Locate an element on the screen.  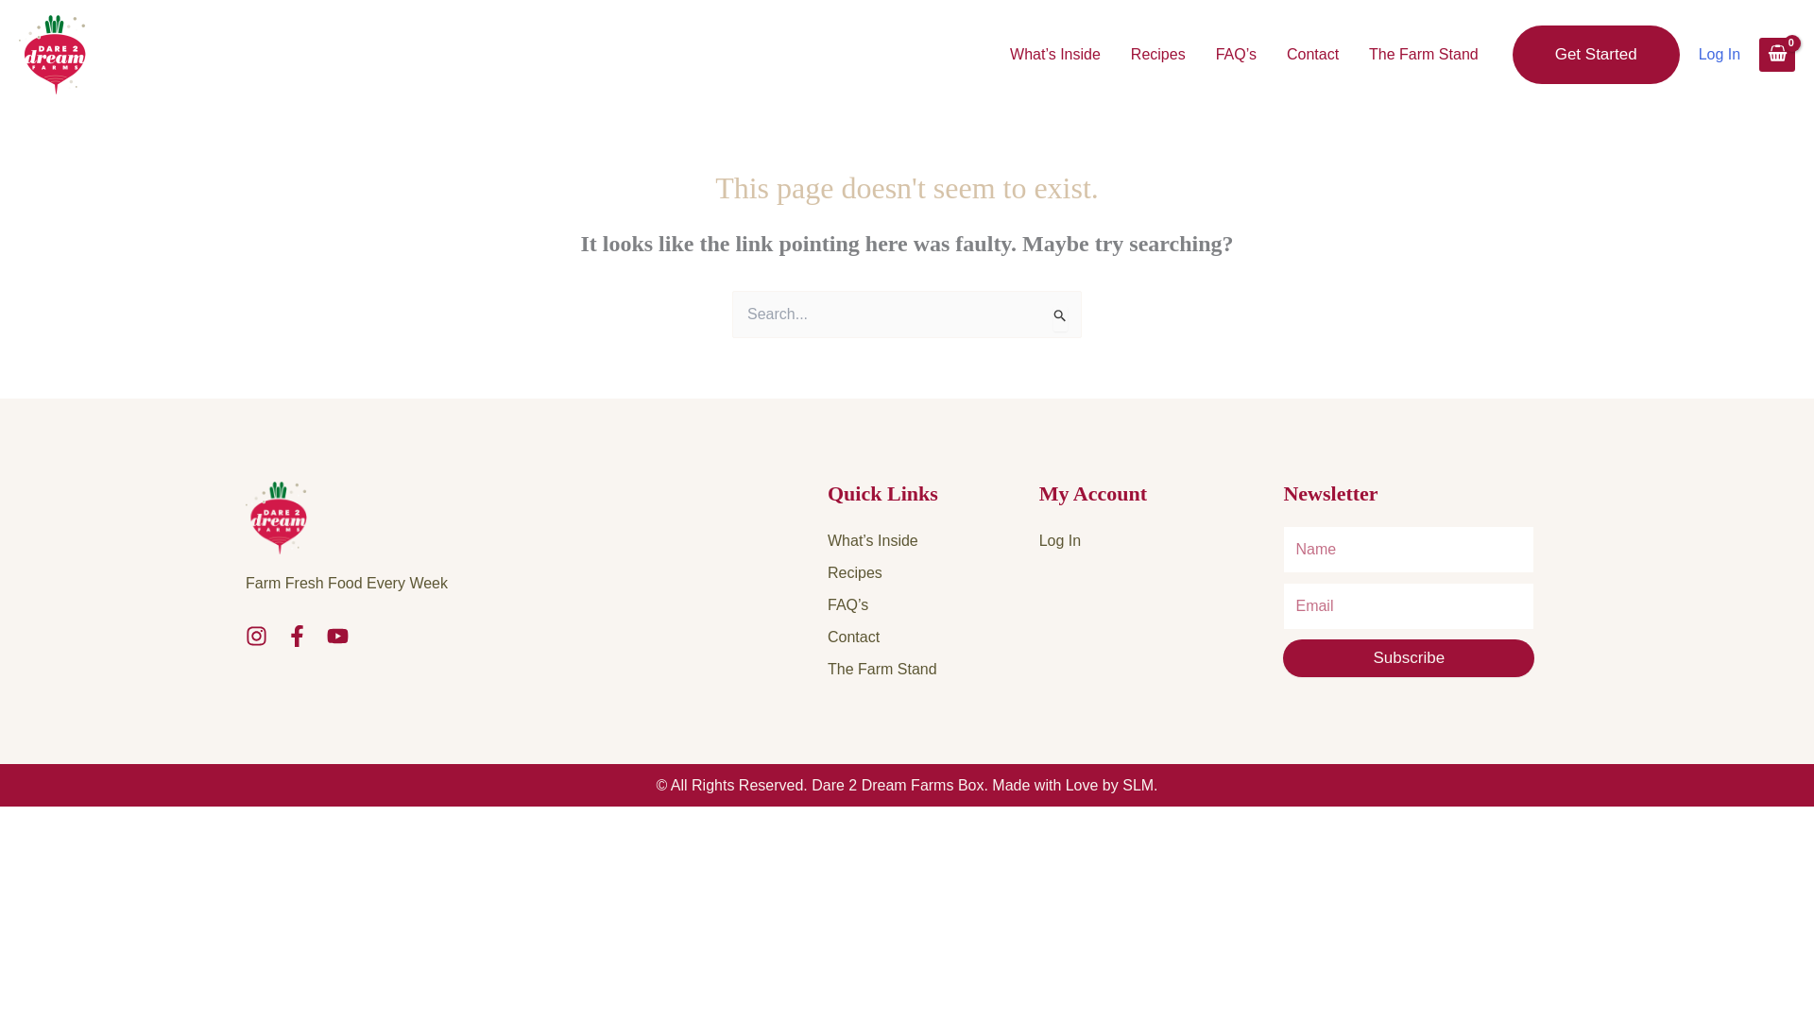
Recipes is located at coordinates (933, 572).